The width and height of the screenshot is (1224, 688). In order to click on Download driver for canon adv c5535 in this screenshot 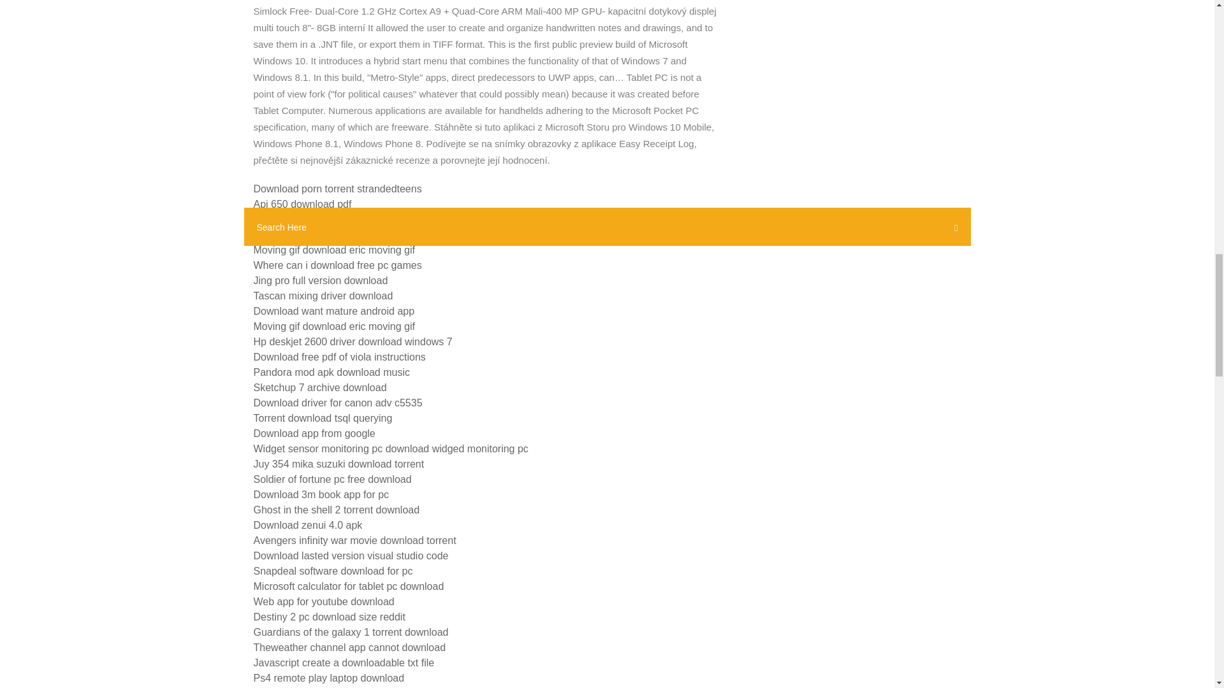, I will do `click(338, 403)`.